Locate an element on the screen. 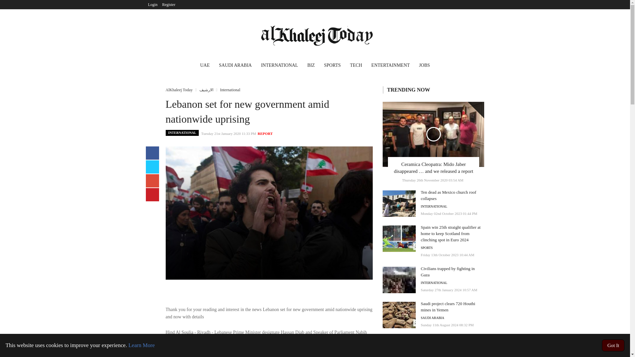  SPORTS is located at coordinates (426, 248).